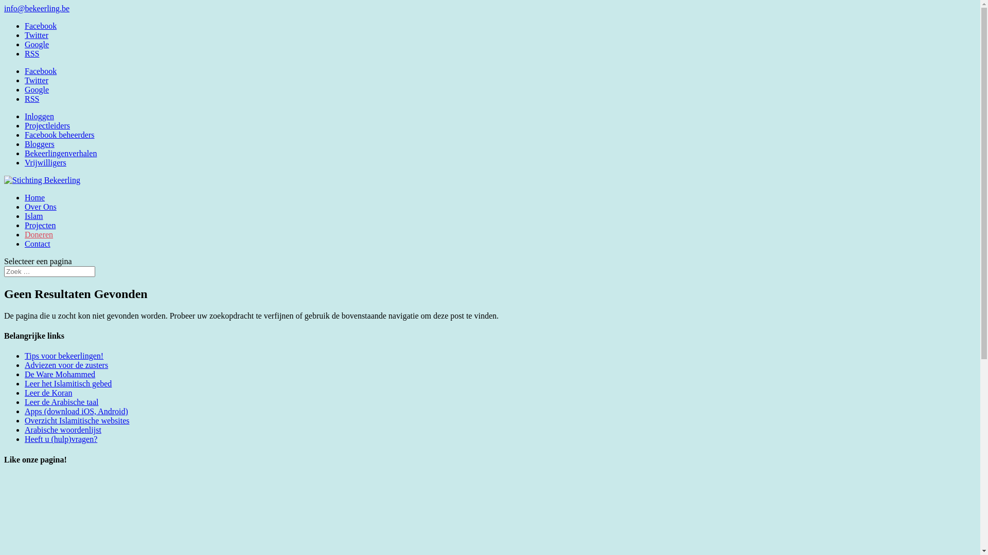 This screenshot has width=988, height=555. I want to click on Heeft u (hulp)vragen?, so click(61, 439).